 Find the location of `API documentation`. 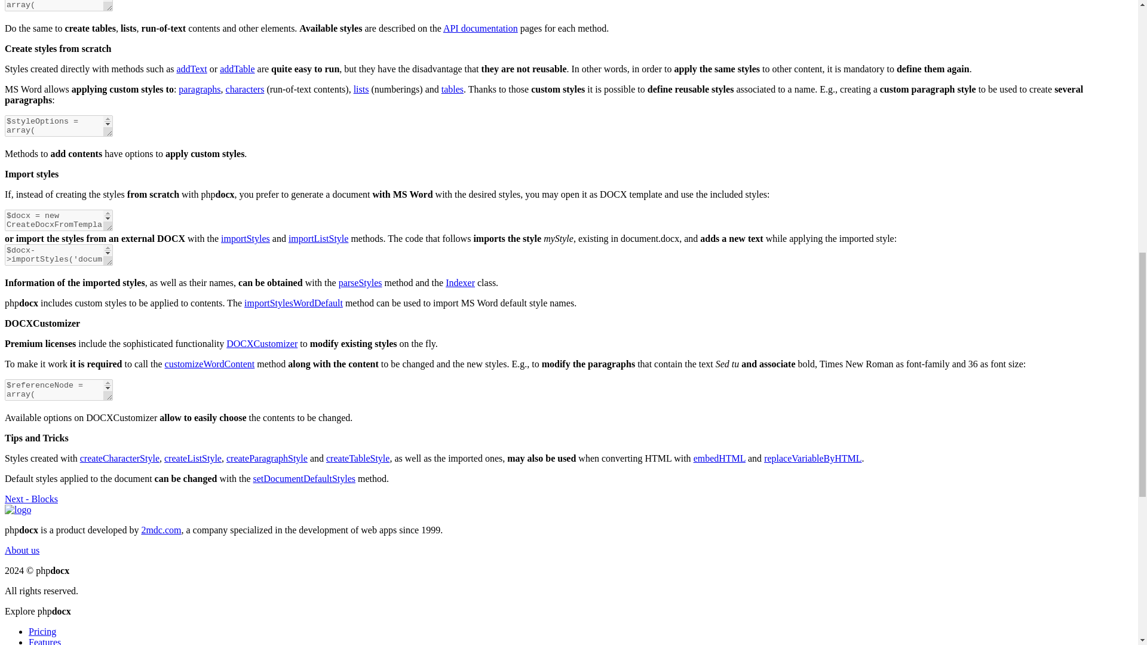

API documentation is located at coordinates (480, 28).